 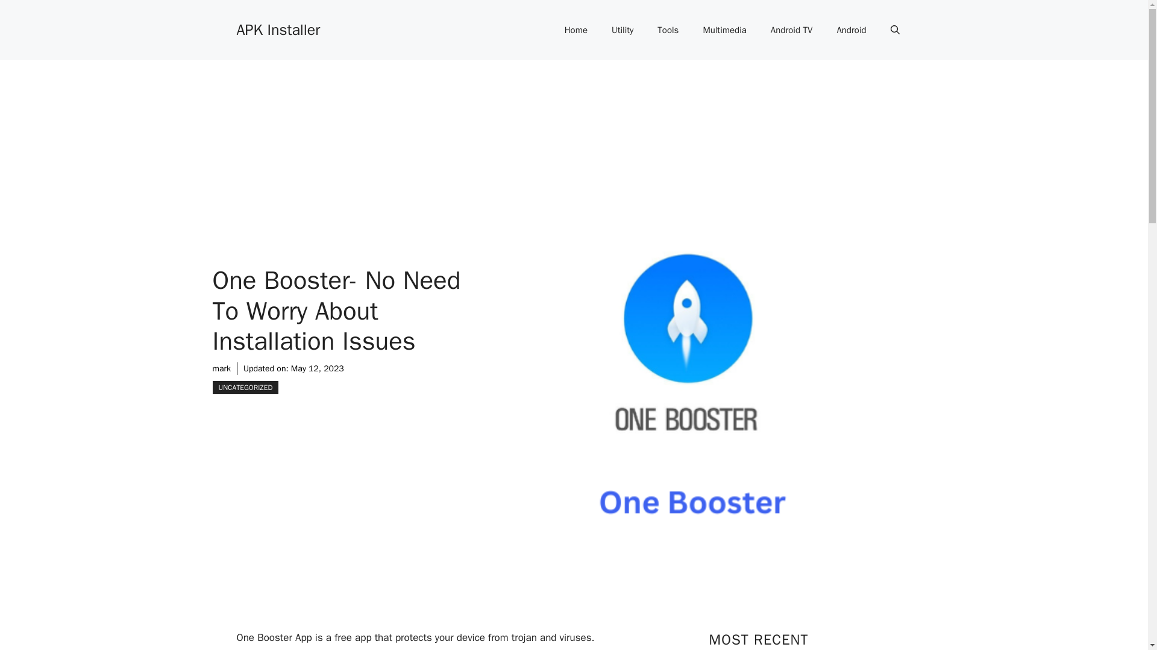 What do you see at coordinates (221, 368) in the screenshot?
I see `mark` at bounding box center [221, 368].